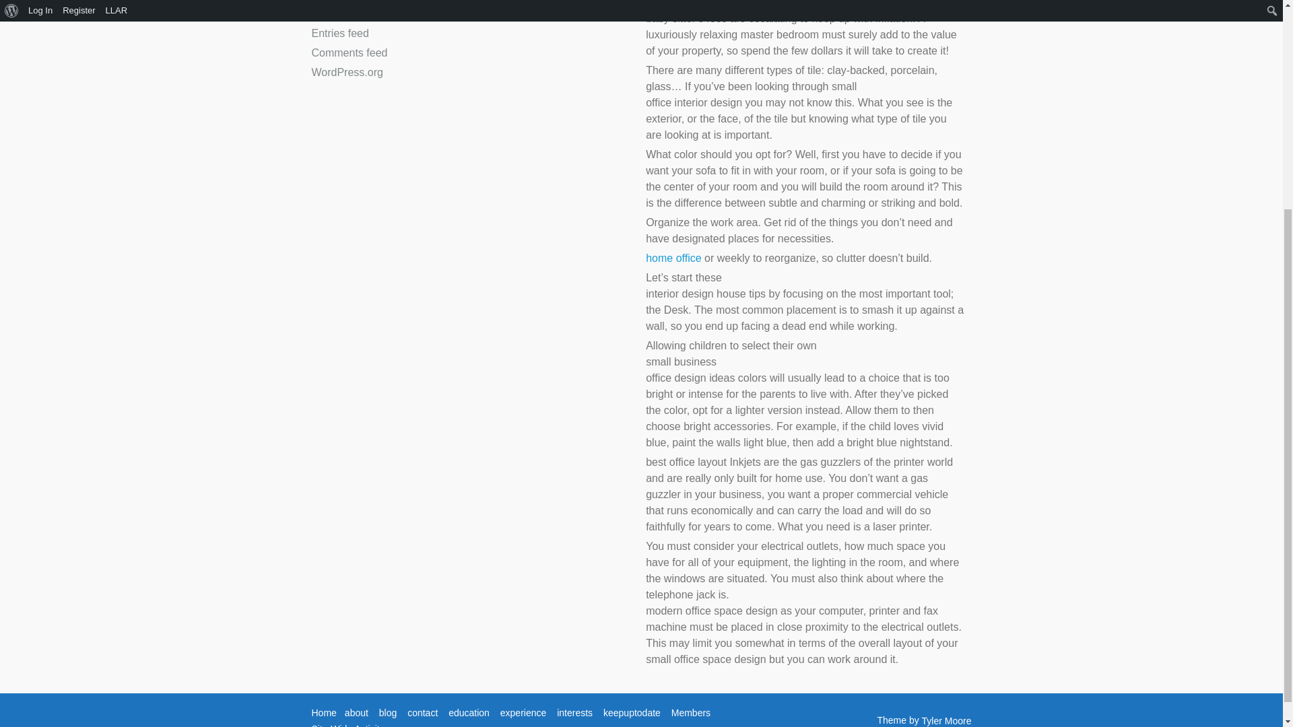 This screenshot has width=1293, height=727. Describe the element at coordinates (574, 712) in the screenshot. I see `interests` at that location.